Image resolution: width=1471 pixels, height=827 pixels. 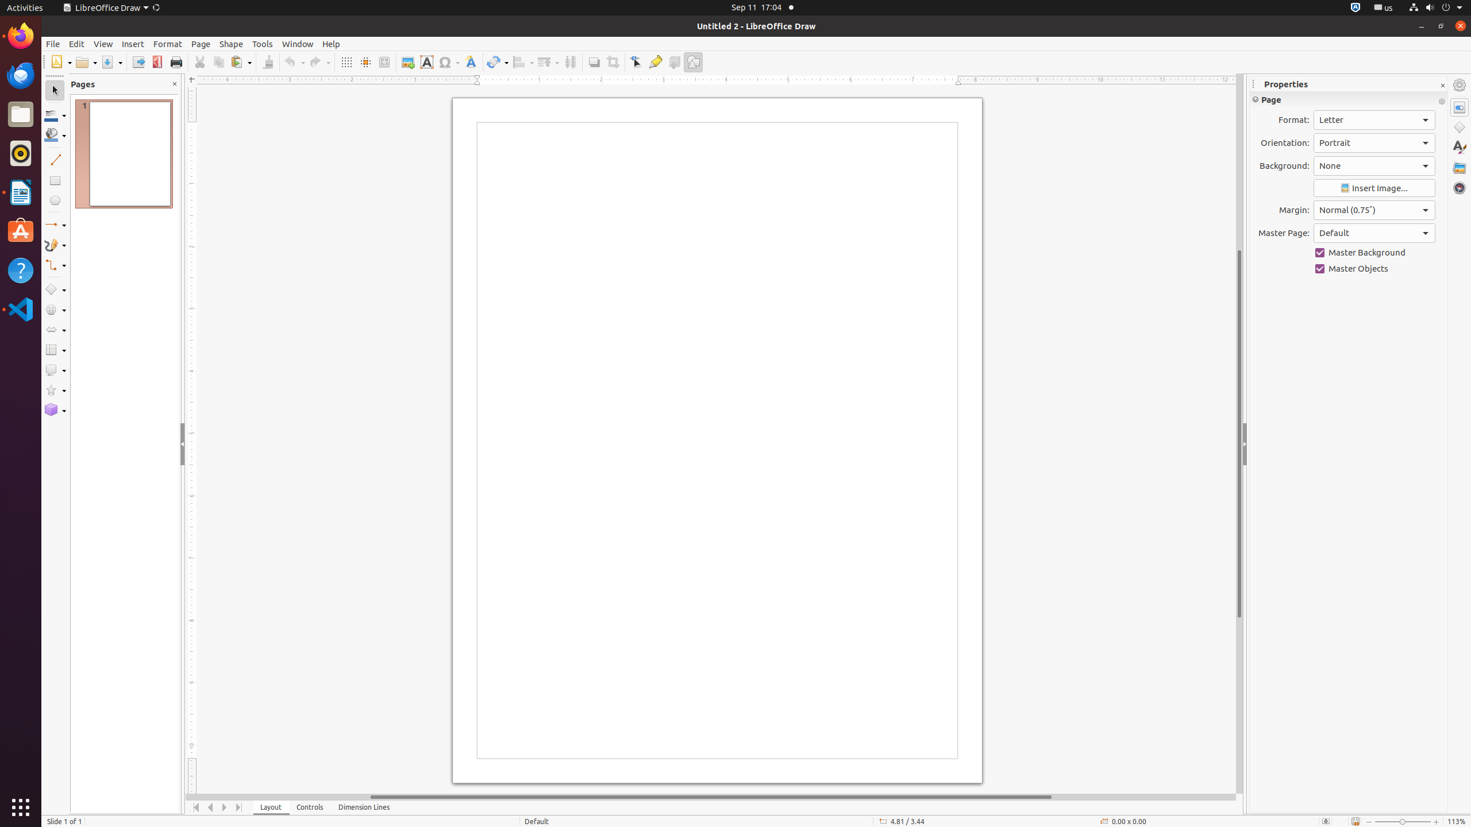 What do you see at coordinates (200, 62) in the screenshot?
I see `Cut` at bounding box center [200, 62].